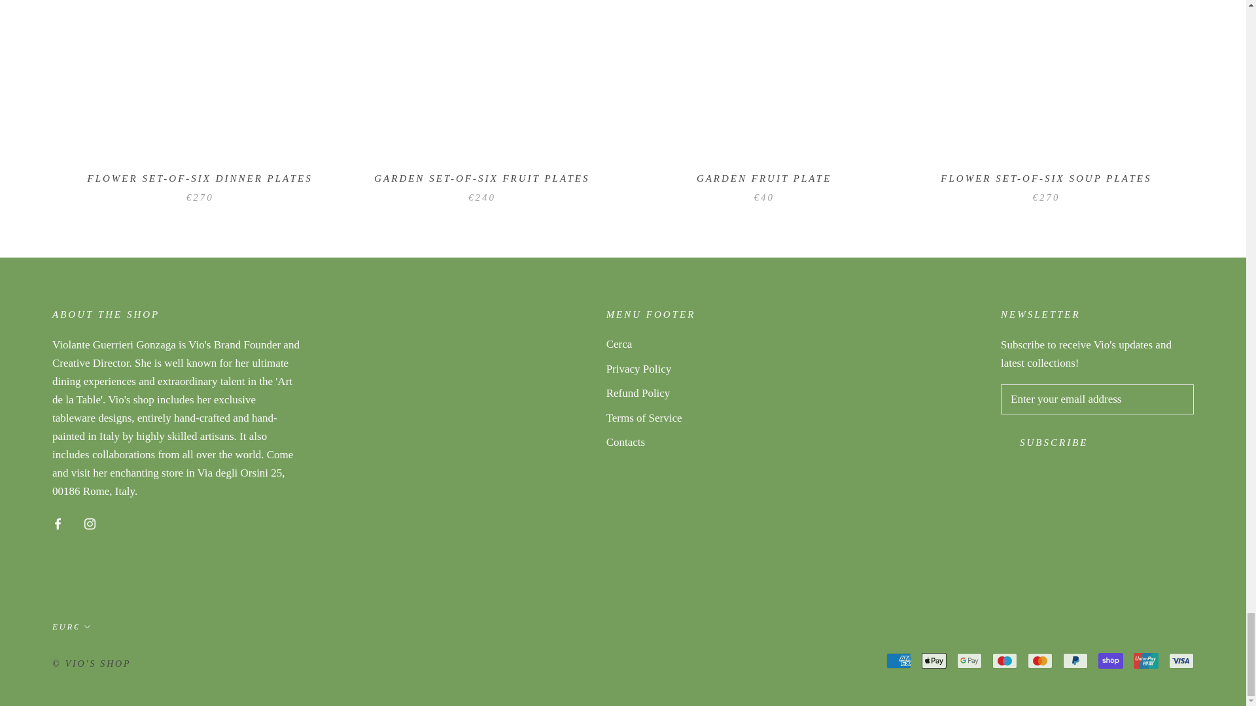  Describe the element at coordinates (934, 660) in the screenshot. I see `Apple Pay` at that location.